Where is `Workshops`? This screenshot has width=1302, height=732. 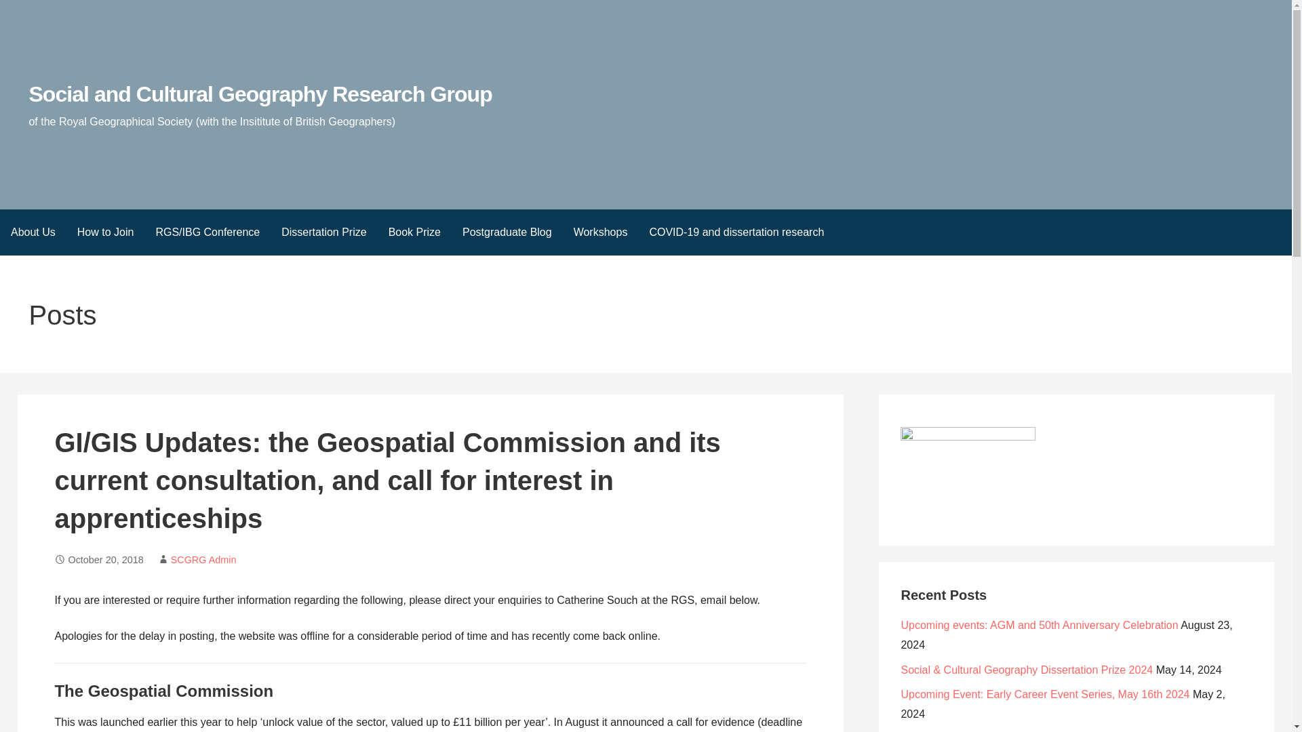
Workshops is located at coordinates (601, 232).